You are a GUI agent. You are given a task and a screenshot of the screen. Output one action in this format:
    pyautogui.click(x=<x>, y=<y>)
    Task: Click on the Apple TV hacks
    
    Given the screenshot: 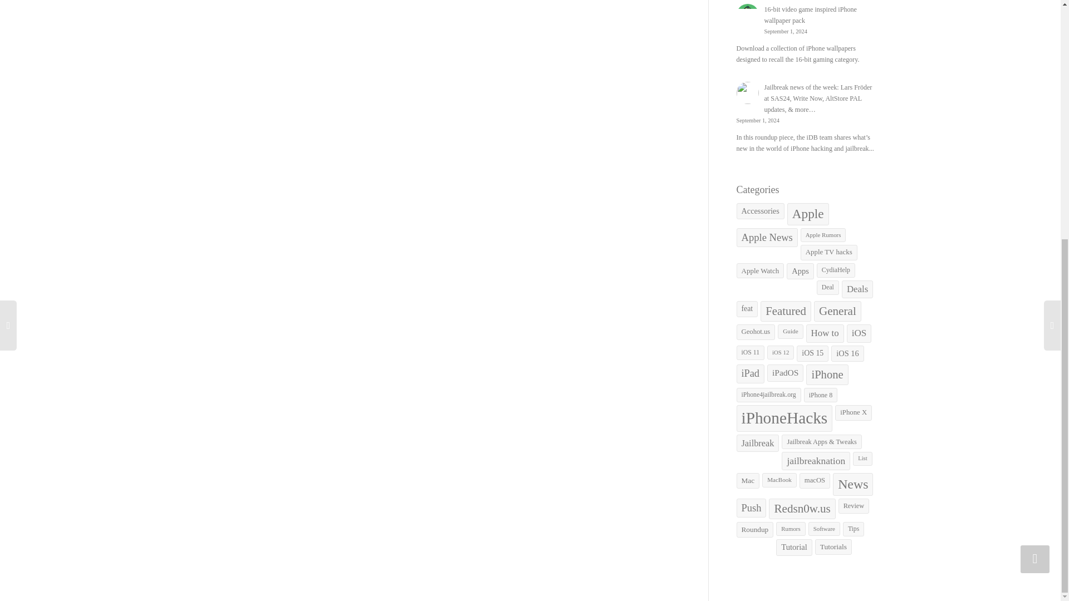 What is the action you would take?
    pyautogui.click(x=828, y=252)
    